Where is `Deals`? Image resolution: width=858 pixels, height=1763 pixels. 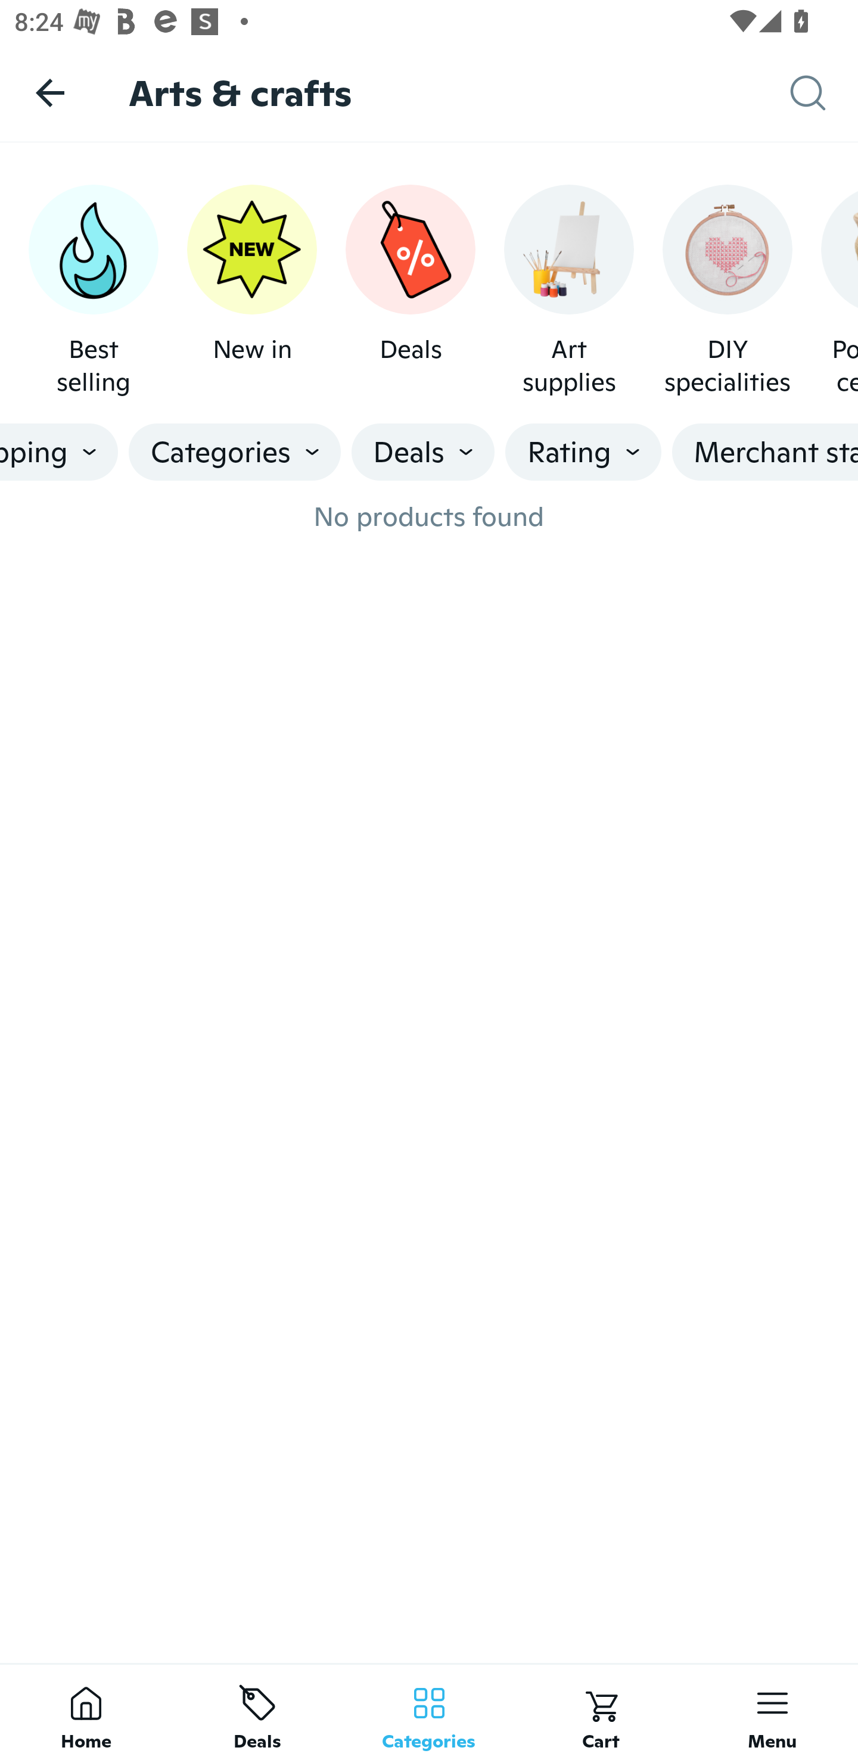 Deals is located at coordinates (423, 452).